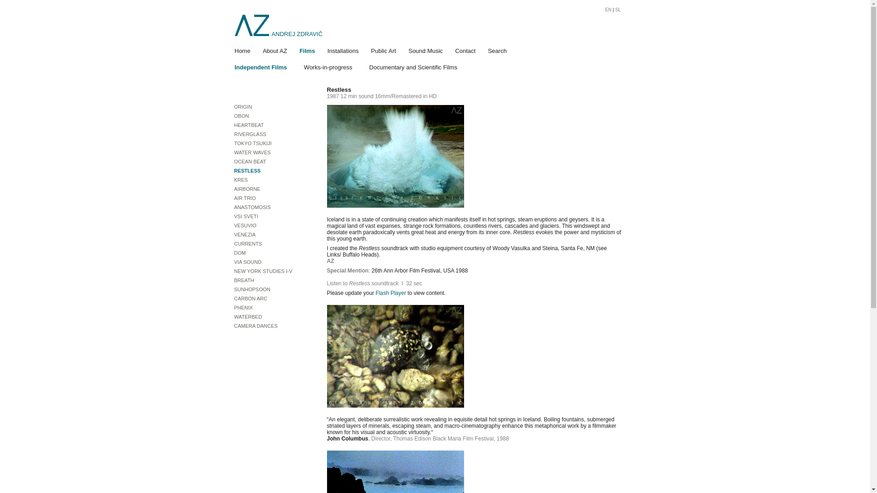 The width and height of the screenshot is (877, 493). What do you see at coordinates (270, 143) in the screenshot?
I see `TOKYO TSUKIJI` at bounding box center [270, 143].